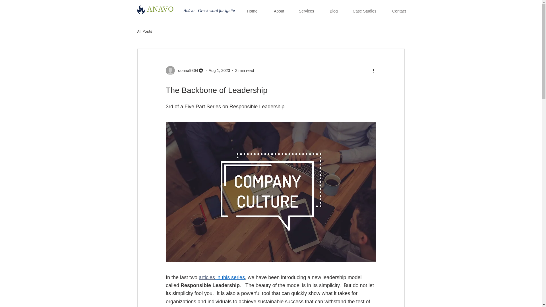 This screenshot has width=546, height=307. Describe the element at coordinates (230, 277) in the screenshot. I see `in this series` at that location.